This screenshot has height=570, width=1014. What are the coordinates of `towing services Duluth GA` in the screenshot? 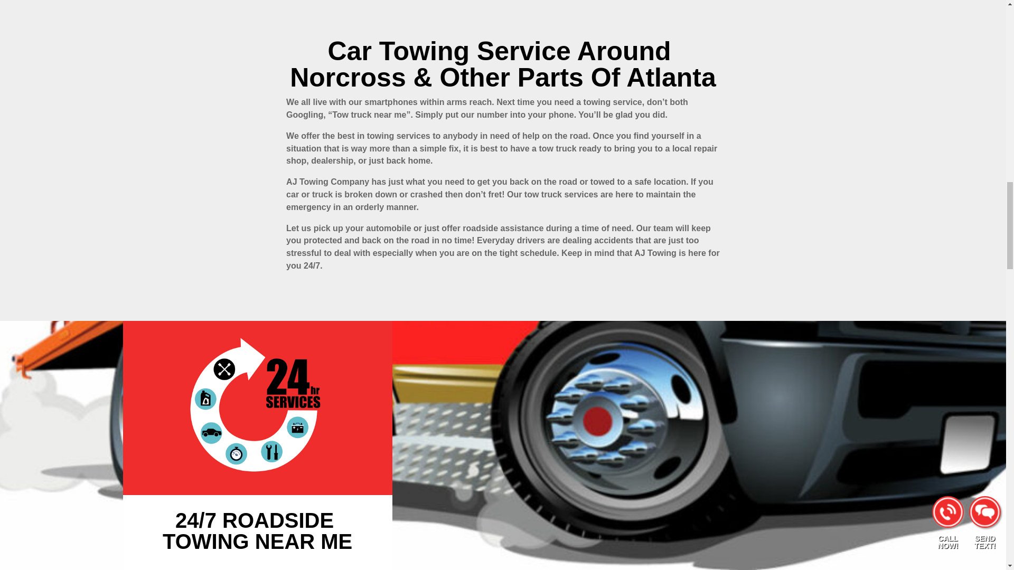 It's located at (257, 408).